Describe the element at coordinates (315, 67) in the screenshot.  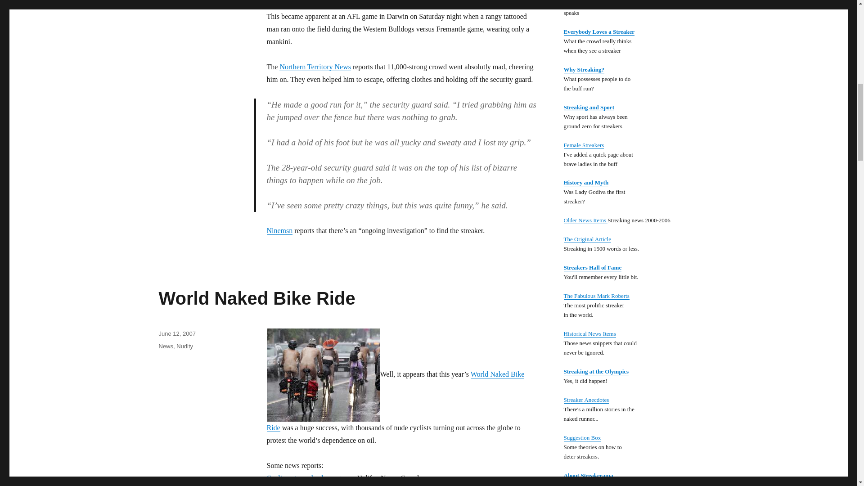
I see `Northern Territory News` at that location.